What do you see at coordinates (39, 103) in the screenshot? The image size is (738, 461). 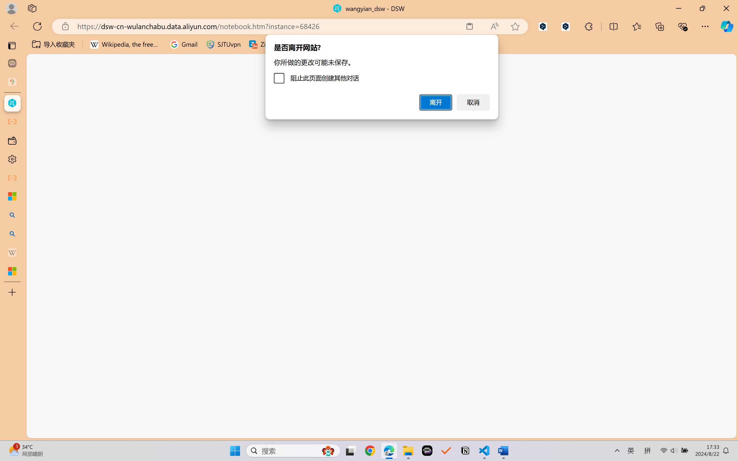 I see `Class: menubar compact overflow-menu-only` at bounding box center [39, 103].